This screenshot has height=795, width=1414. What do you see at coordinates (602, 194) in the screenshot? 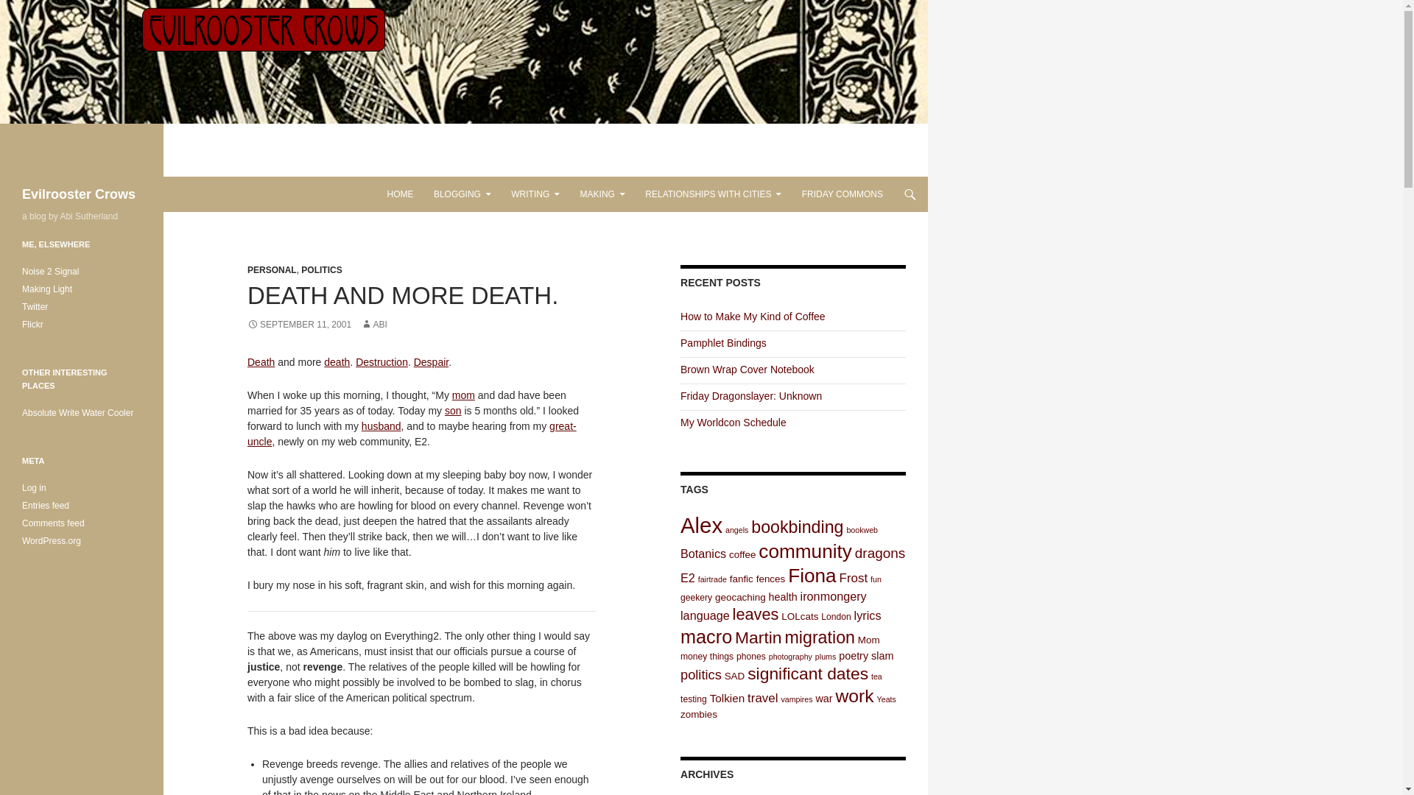
I see `MAKING` at bounding box center [602, 194].